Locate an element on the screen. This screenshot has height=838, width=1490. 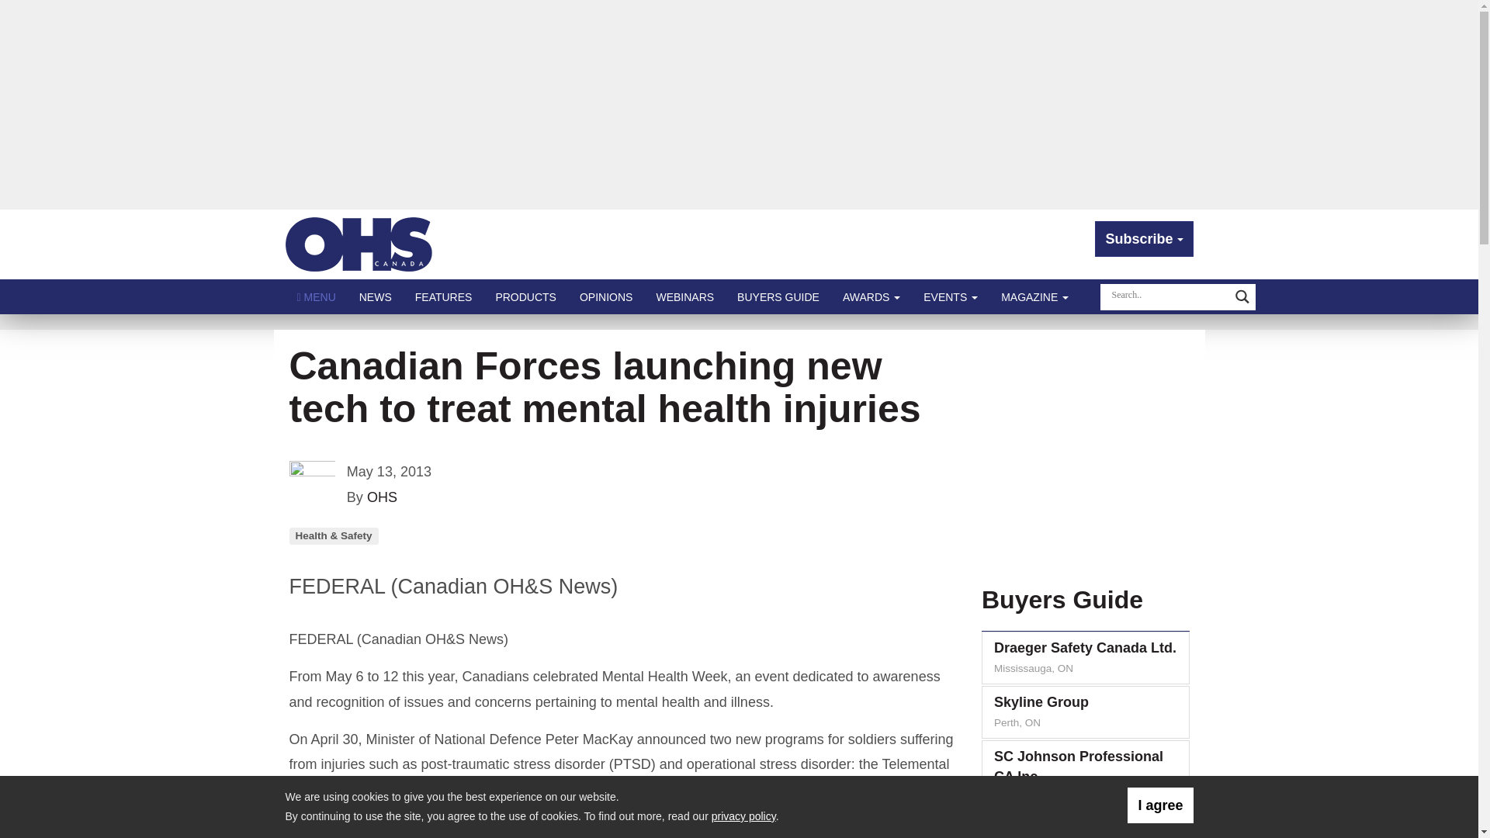
Click to show site navigation is located at coordinates (317, 296).